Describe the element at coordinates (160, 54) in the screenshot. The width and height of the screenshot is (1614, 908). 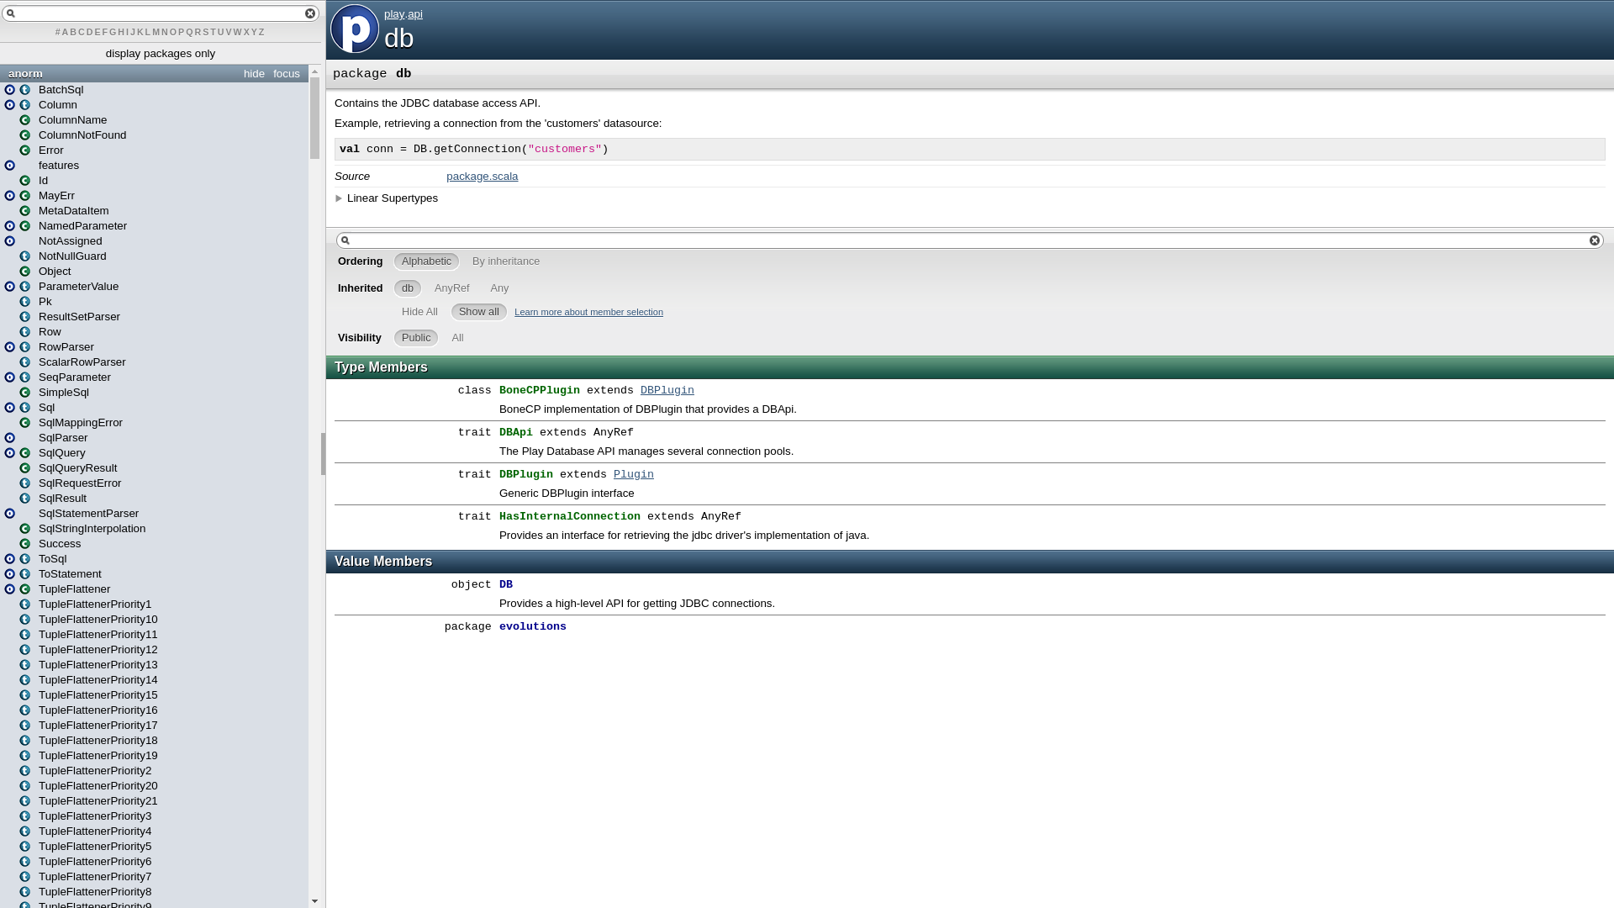
I see `display packages only` at that location.